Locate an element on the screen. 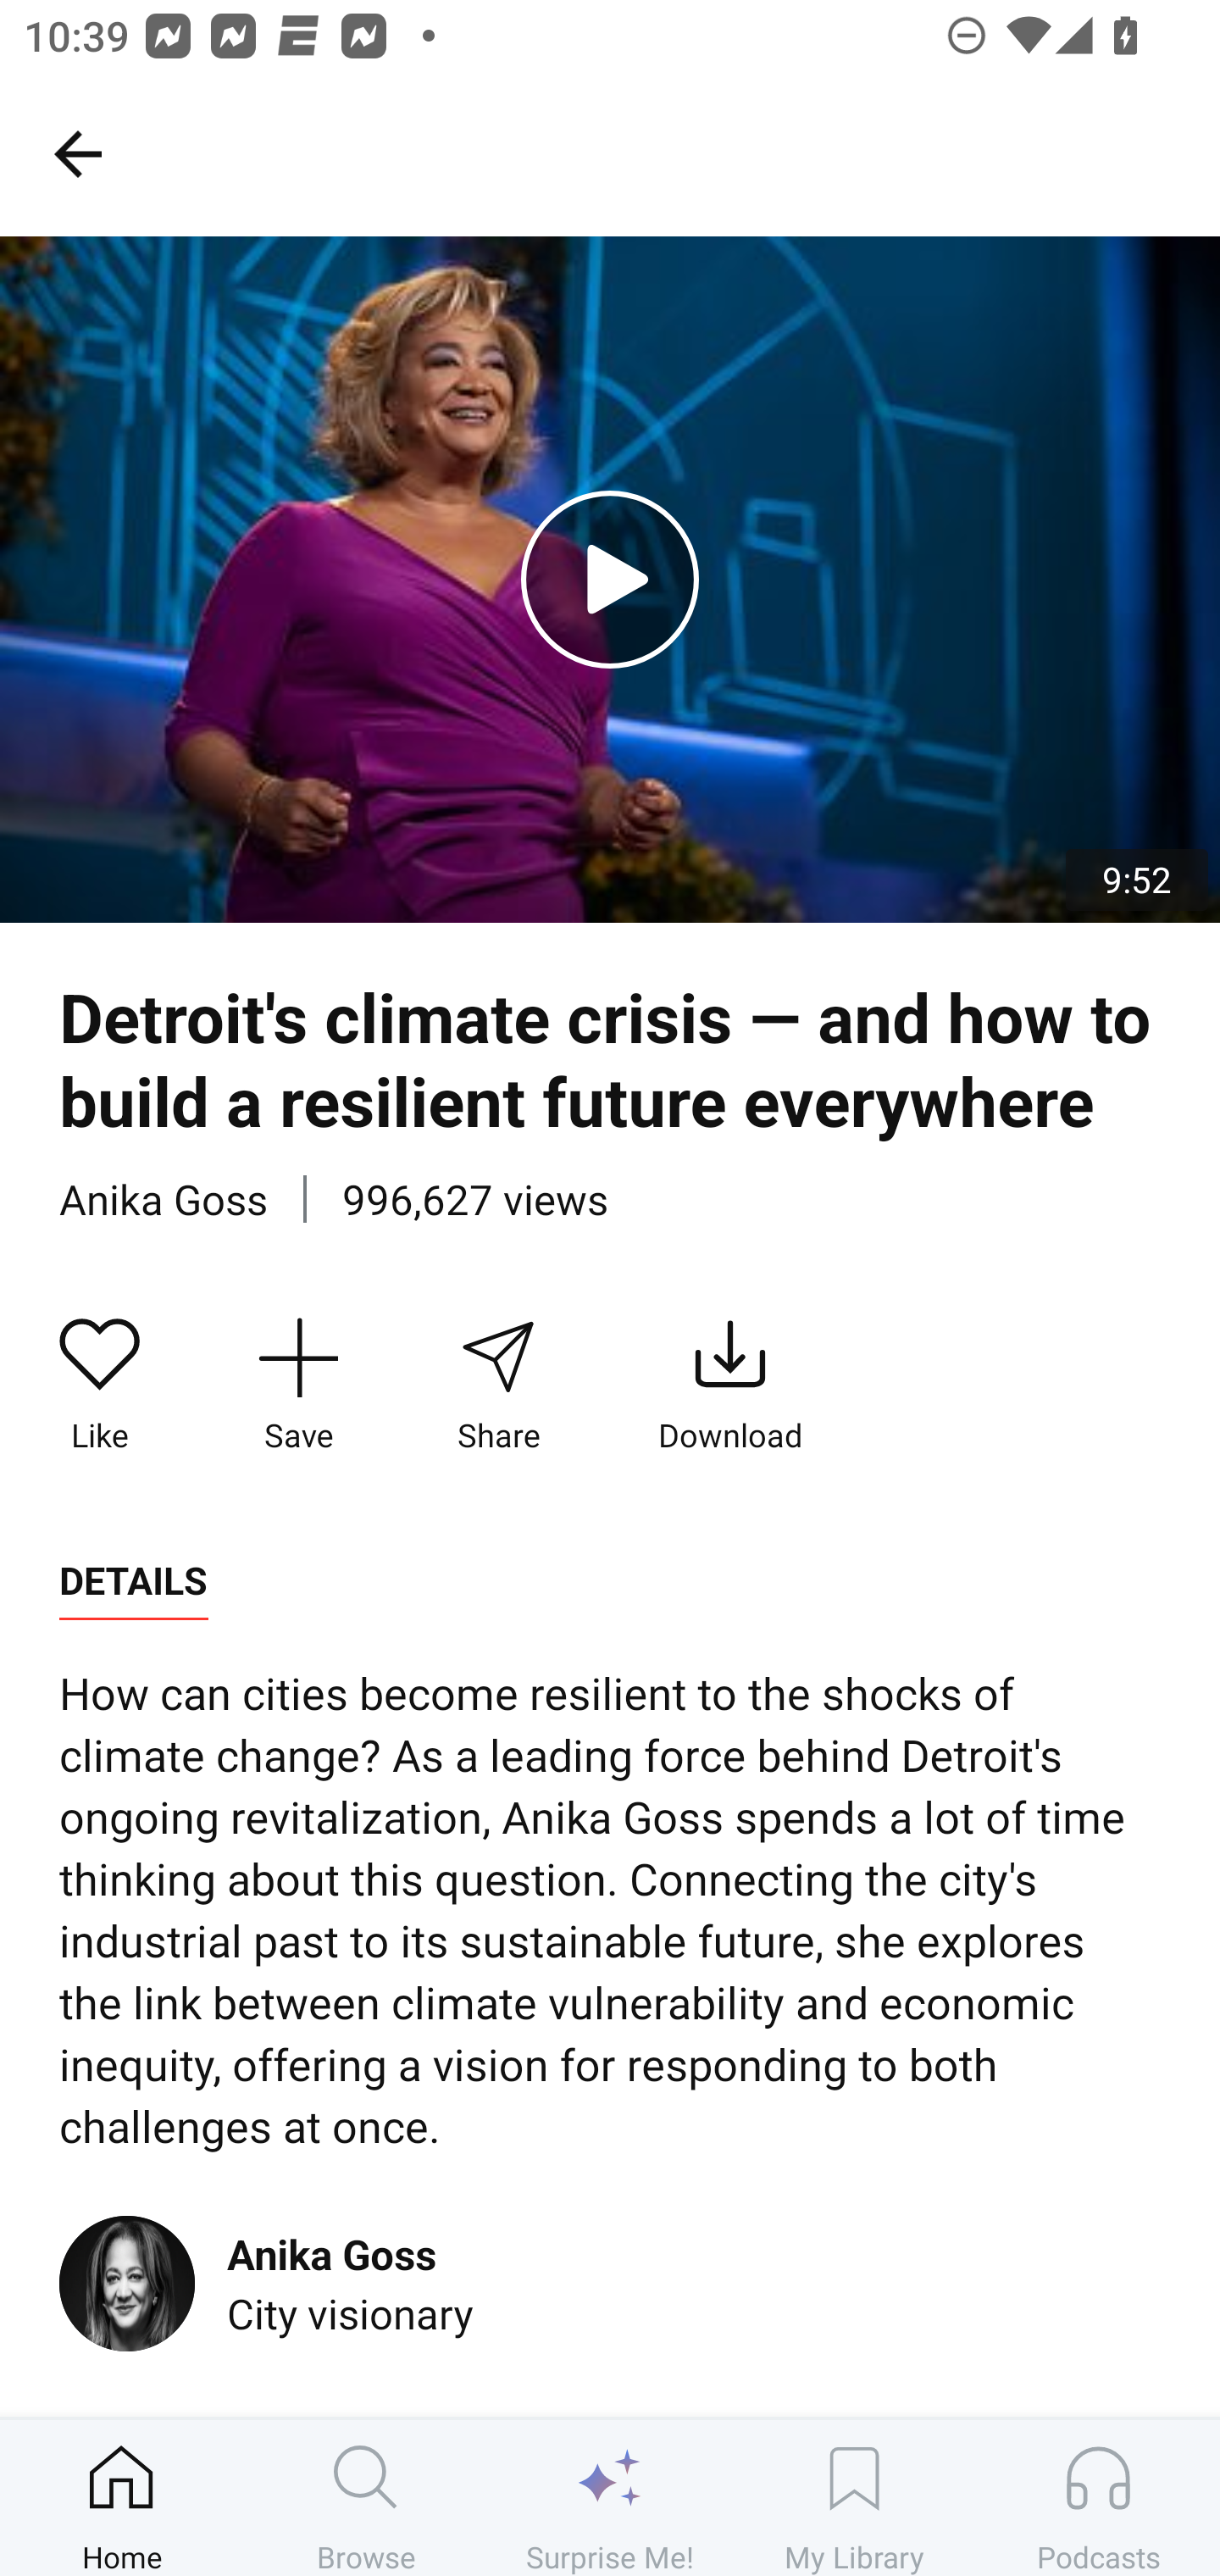 The height and width of the screenshot is (2576, 1220). Go back is located at coordinates (77, 153).